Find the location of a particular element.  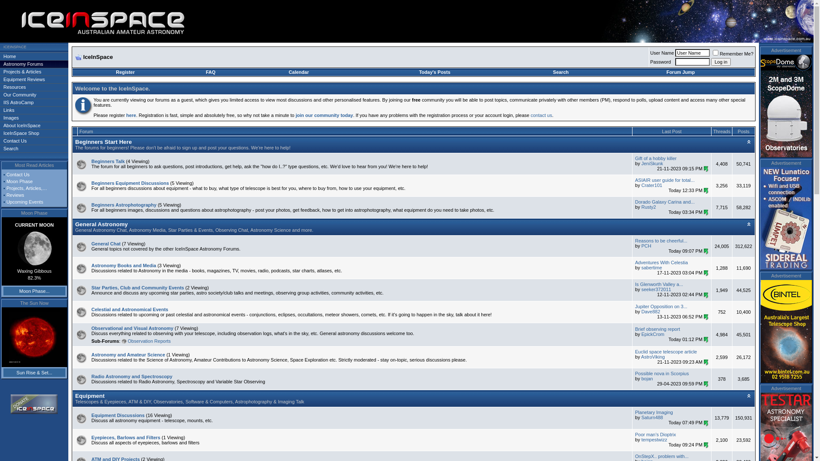

Beginners Astrophotography is located at coordinates (124, 205).